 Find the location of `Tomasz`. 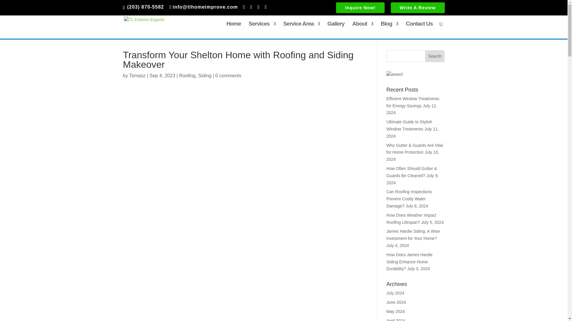

Tomasz is located at coordinates (137, 75).